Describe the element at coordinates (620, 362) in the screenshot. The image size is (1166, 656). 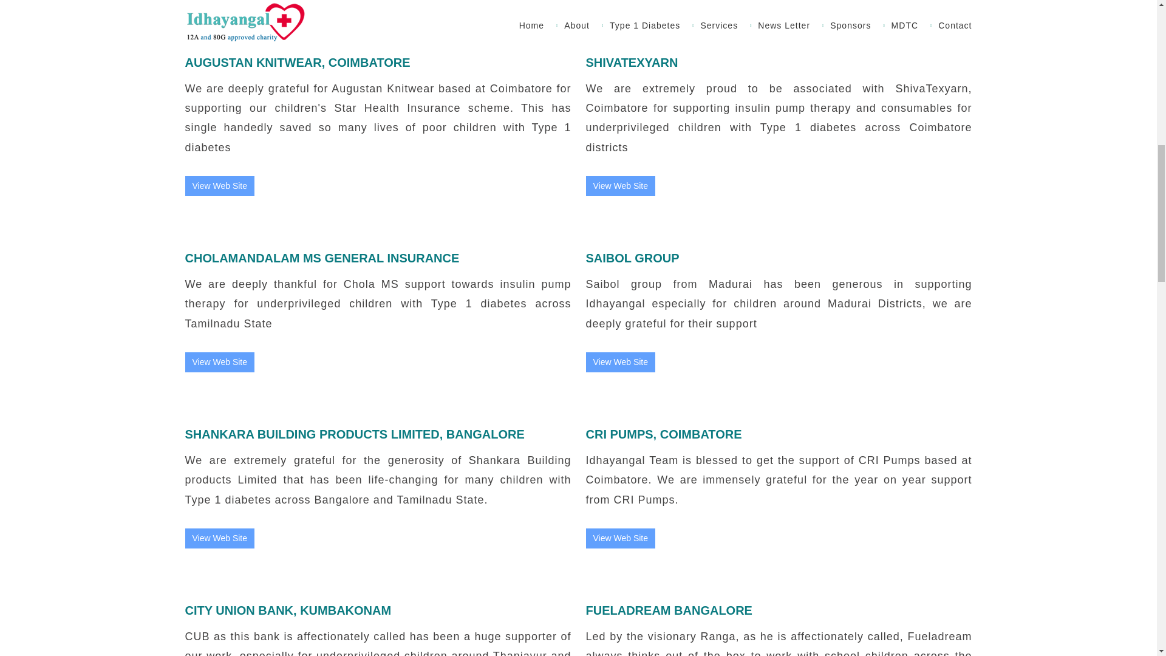
I see `View Web Site` at that location.